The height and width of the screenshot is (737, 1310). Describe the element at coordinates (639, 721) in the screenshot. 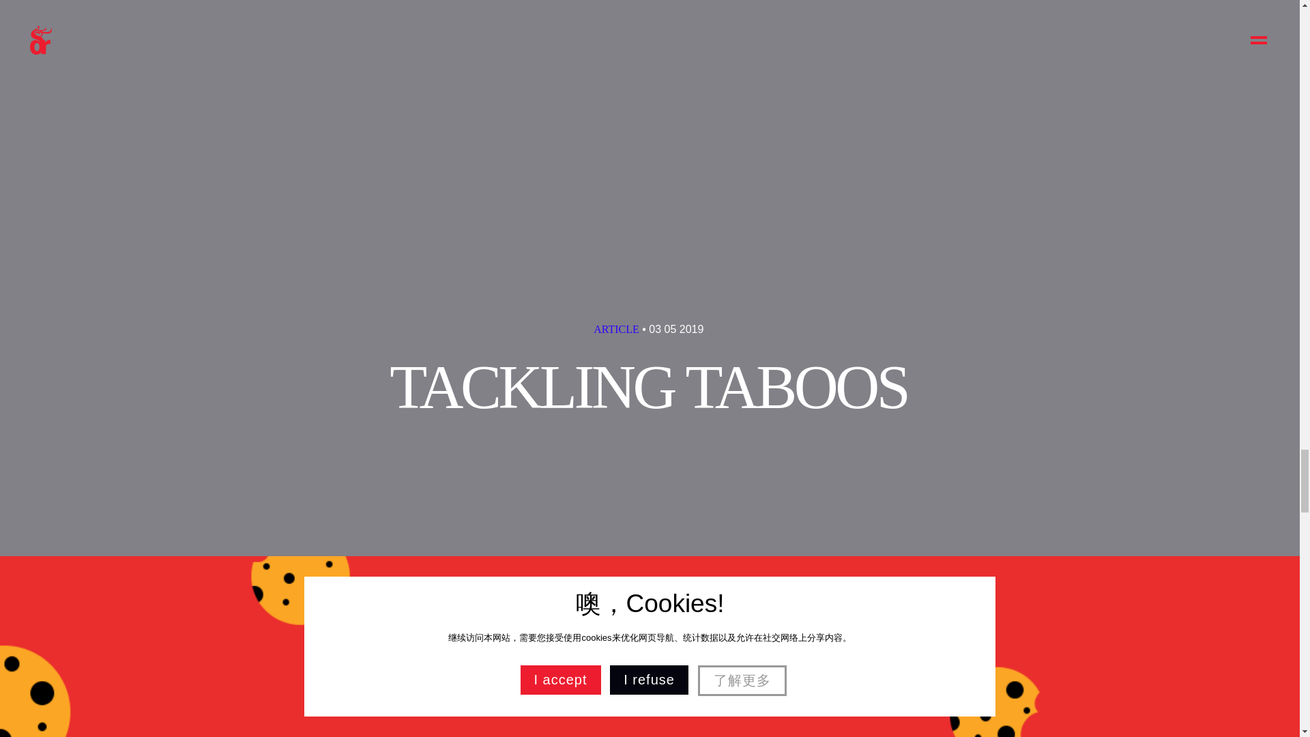

I see `like a toilet` at that location.